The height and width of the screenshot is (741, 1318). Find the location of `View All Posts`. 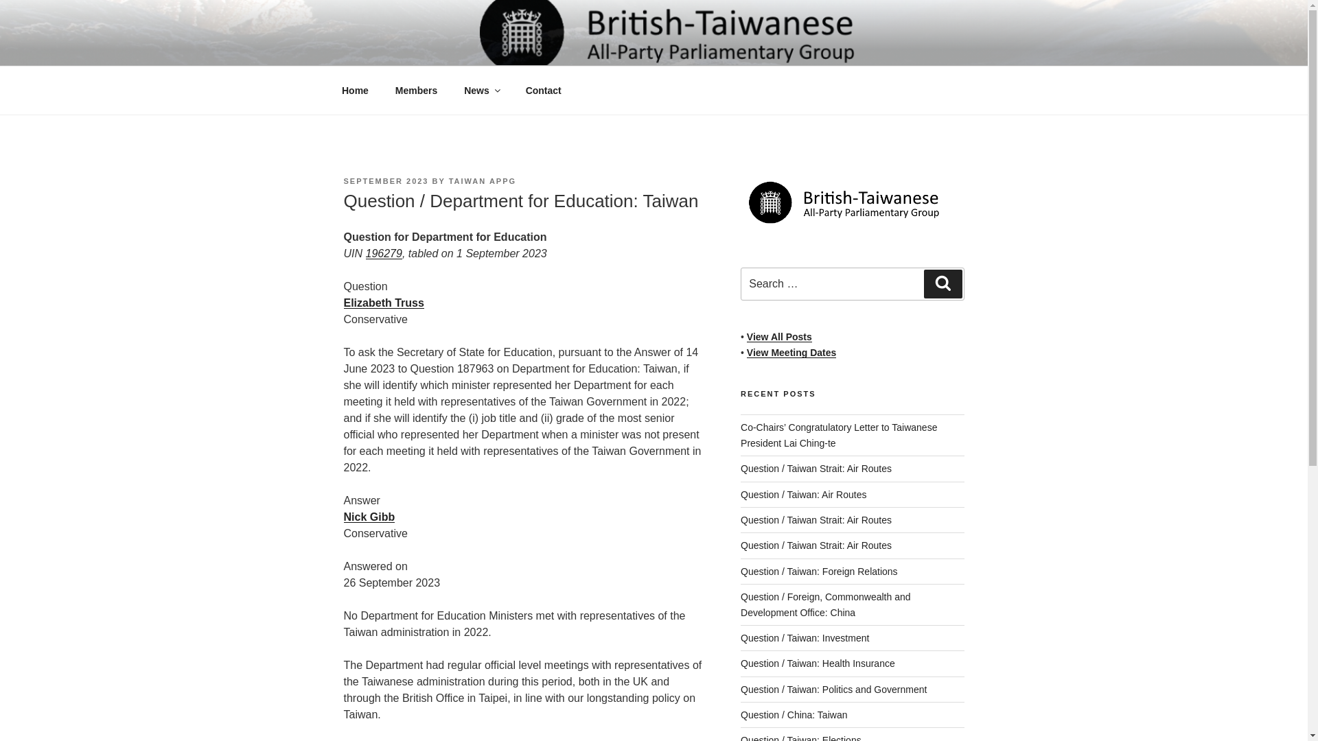

View All Posts is located at coordinates (779, 336).